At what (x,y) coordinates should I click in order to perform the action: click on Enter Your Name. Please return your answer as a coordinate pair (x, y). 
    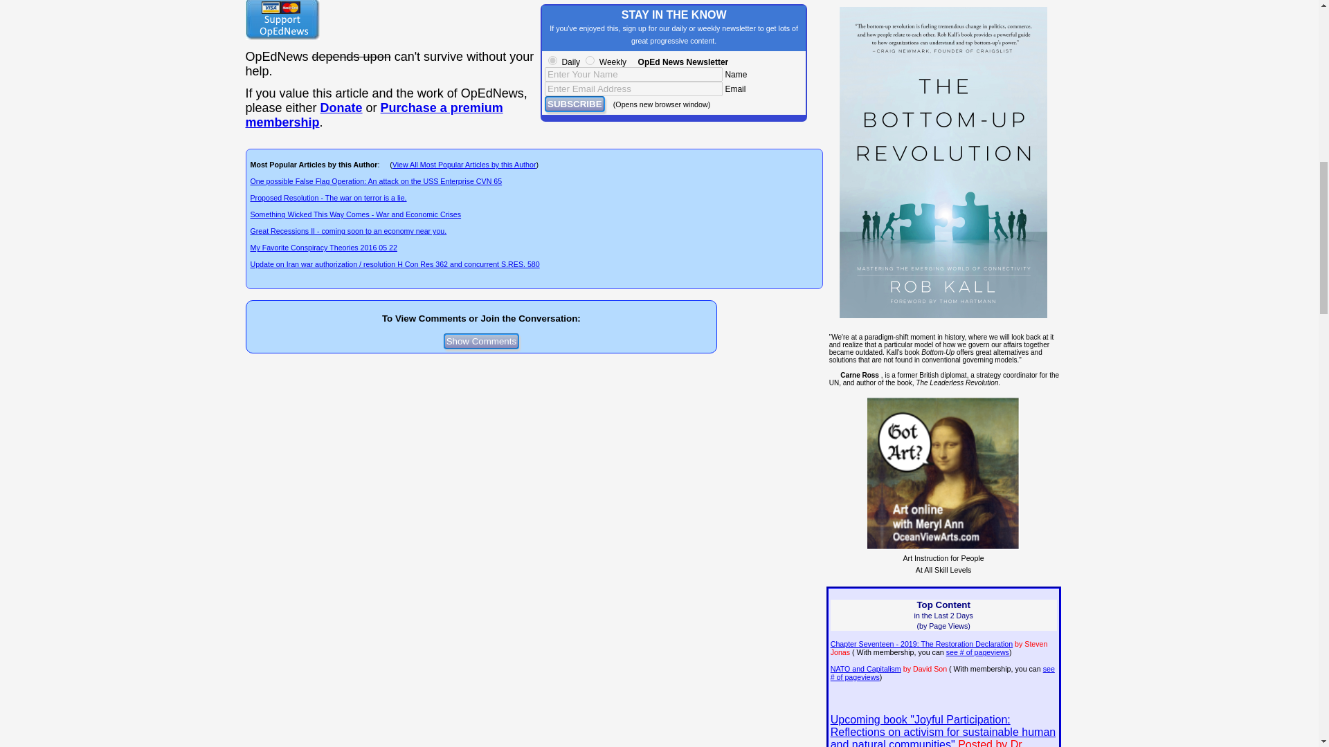
    Looking at the image, I should click on (634, 74).